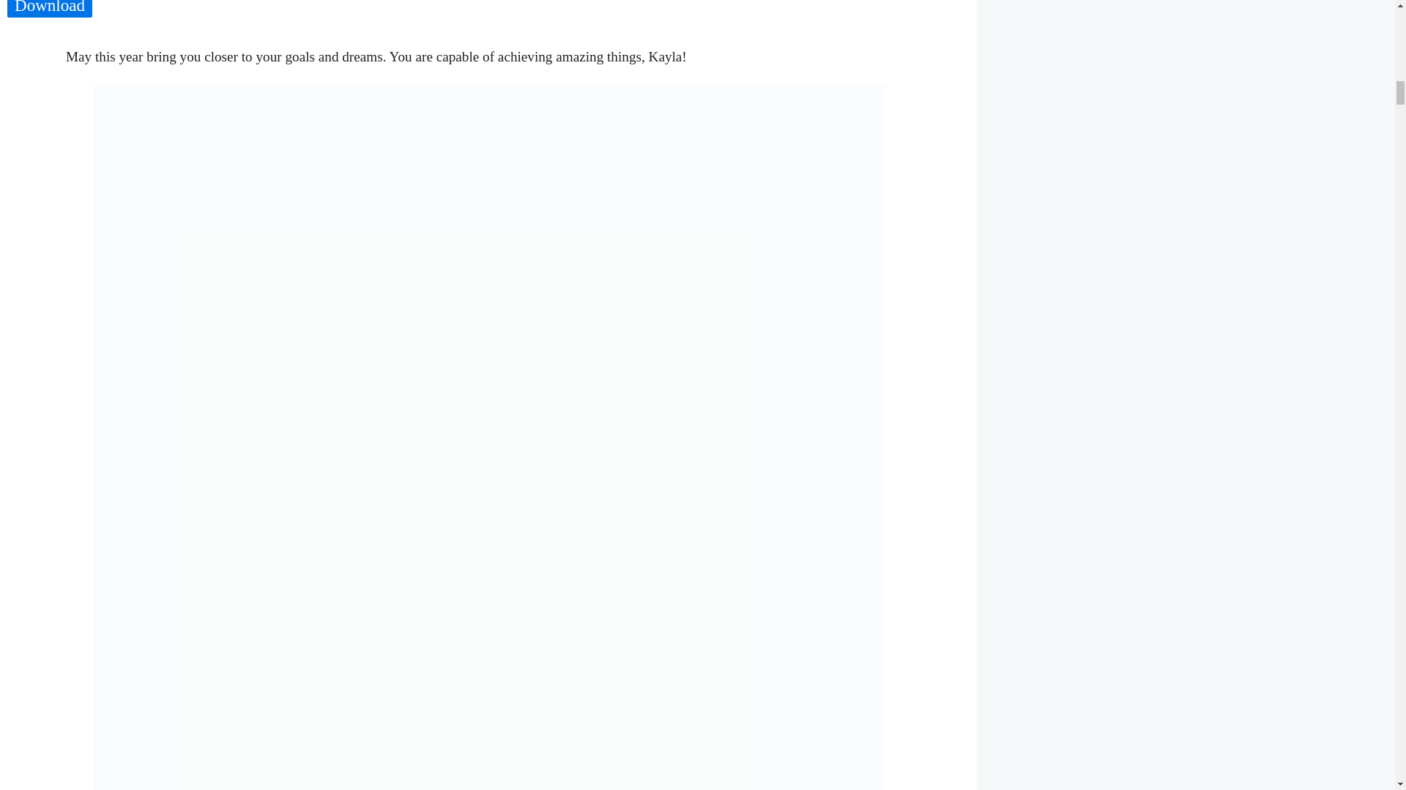 This screenshot has width=1406, height=790. What do you see at coordinates (50, 9) in the screenshot?
I see `Download` at bounding box center [50, 9].